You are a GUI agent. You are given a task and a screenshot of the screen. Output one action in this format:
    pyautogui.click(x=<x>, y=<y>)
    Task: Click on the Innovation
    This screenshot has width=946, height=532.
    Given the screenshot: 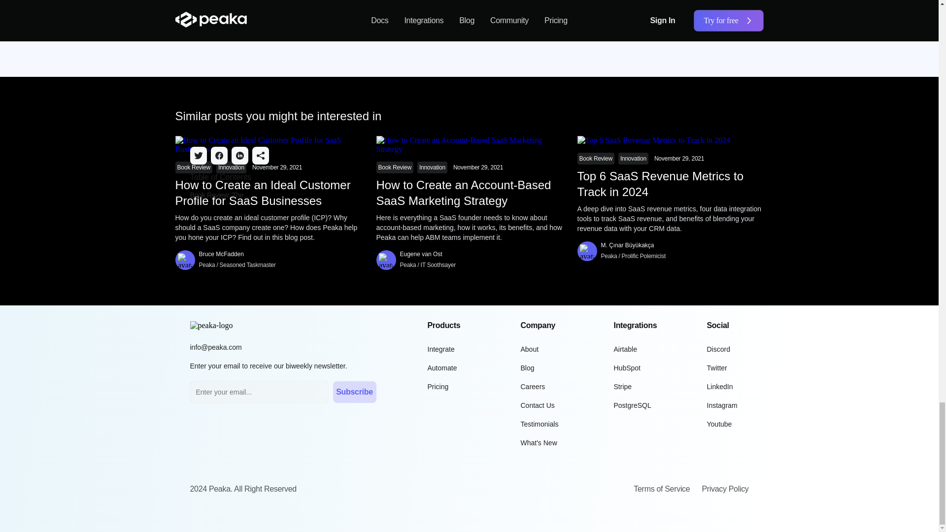 What is the action you would take?
    pyautogui.click(x=231, y=167)
    